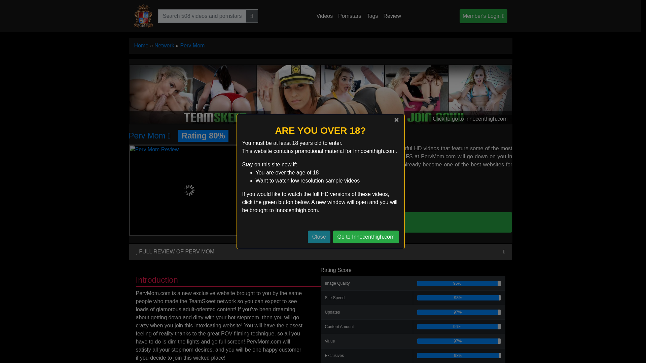  I want to click on Member's Login, so click(483, 16).